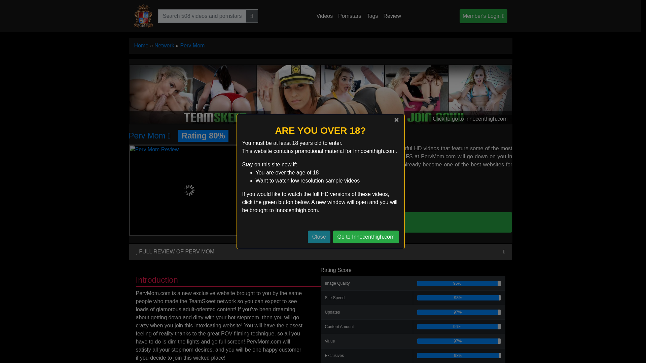  I want to click on Member's Login, so click(483, 16).